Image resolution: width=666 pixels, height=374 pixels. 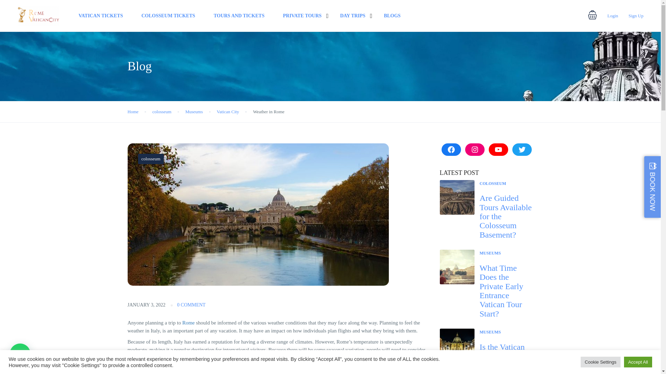 I want to click on Vatican City, so click(x=228, y=112).